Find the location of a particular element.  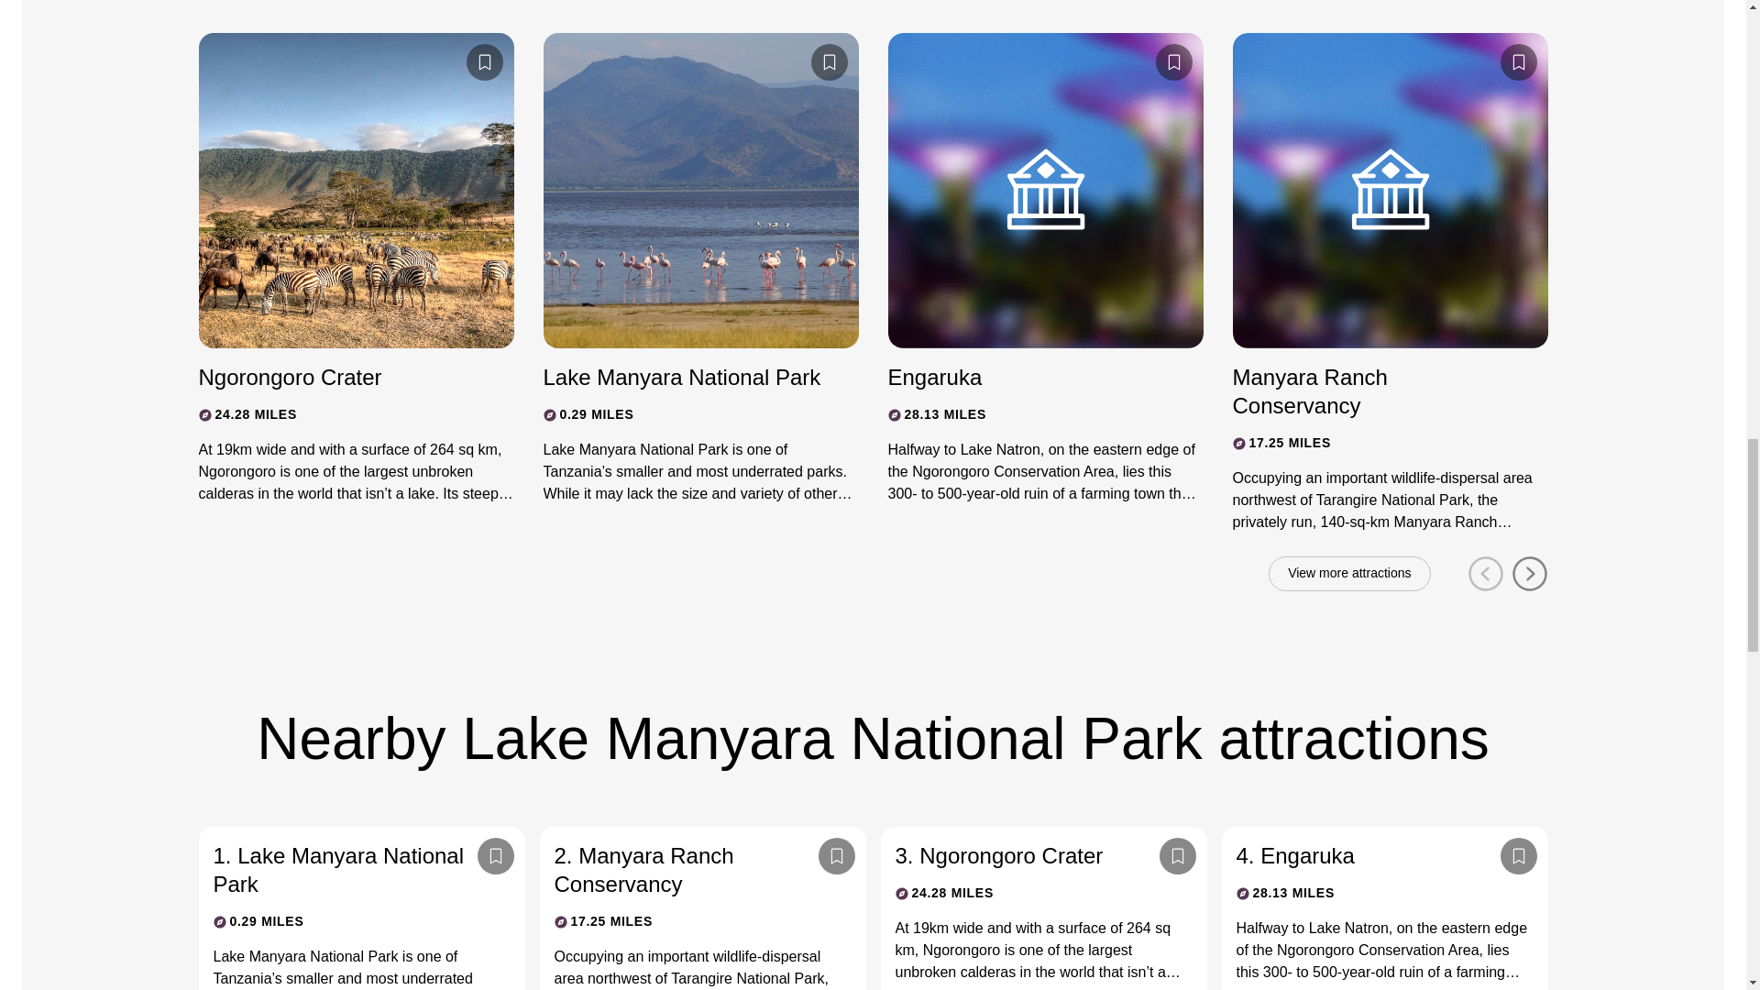

Engaruka is located at coordinates (1028, 377).